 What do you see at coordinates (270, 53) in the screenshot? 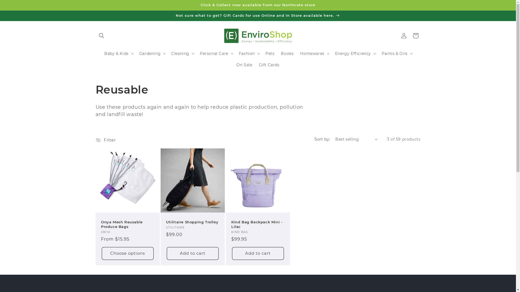
I see `Pets` at bounding box center [270, 53].